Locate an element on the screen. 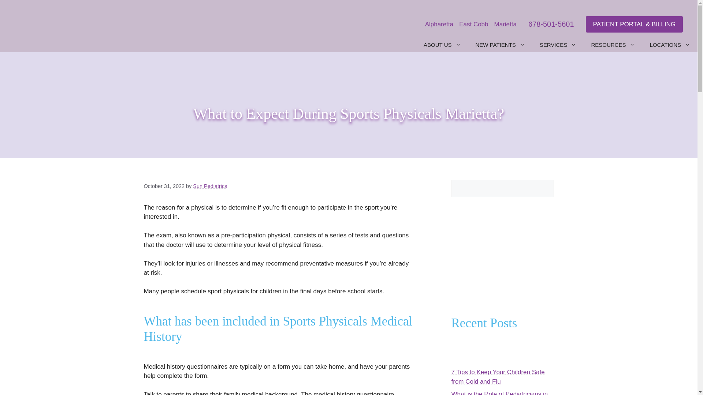 This screenshot has width=703, height=395. Alpharetta is located at coordinates (439, 24).